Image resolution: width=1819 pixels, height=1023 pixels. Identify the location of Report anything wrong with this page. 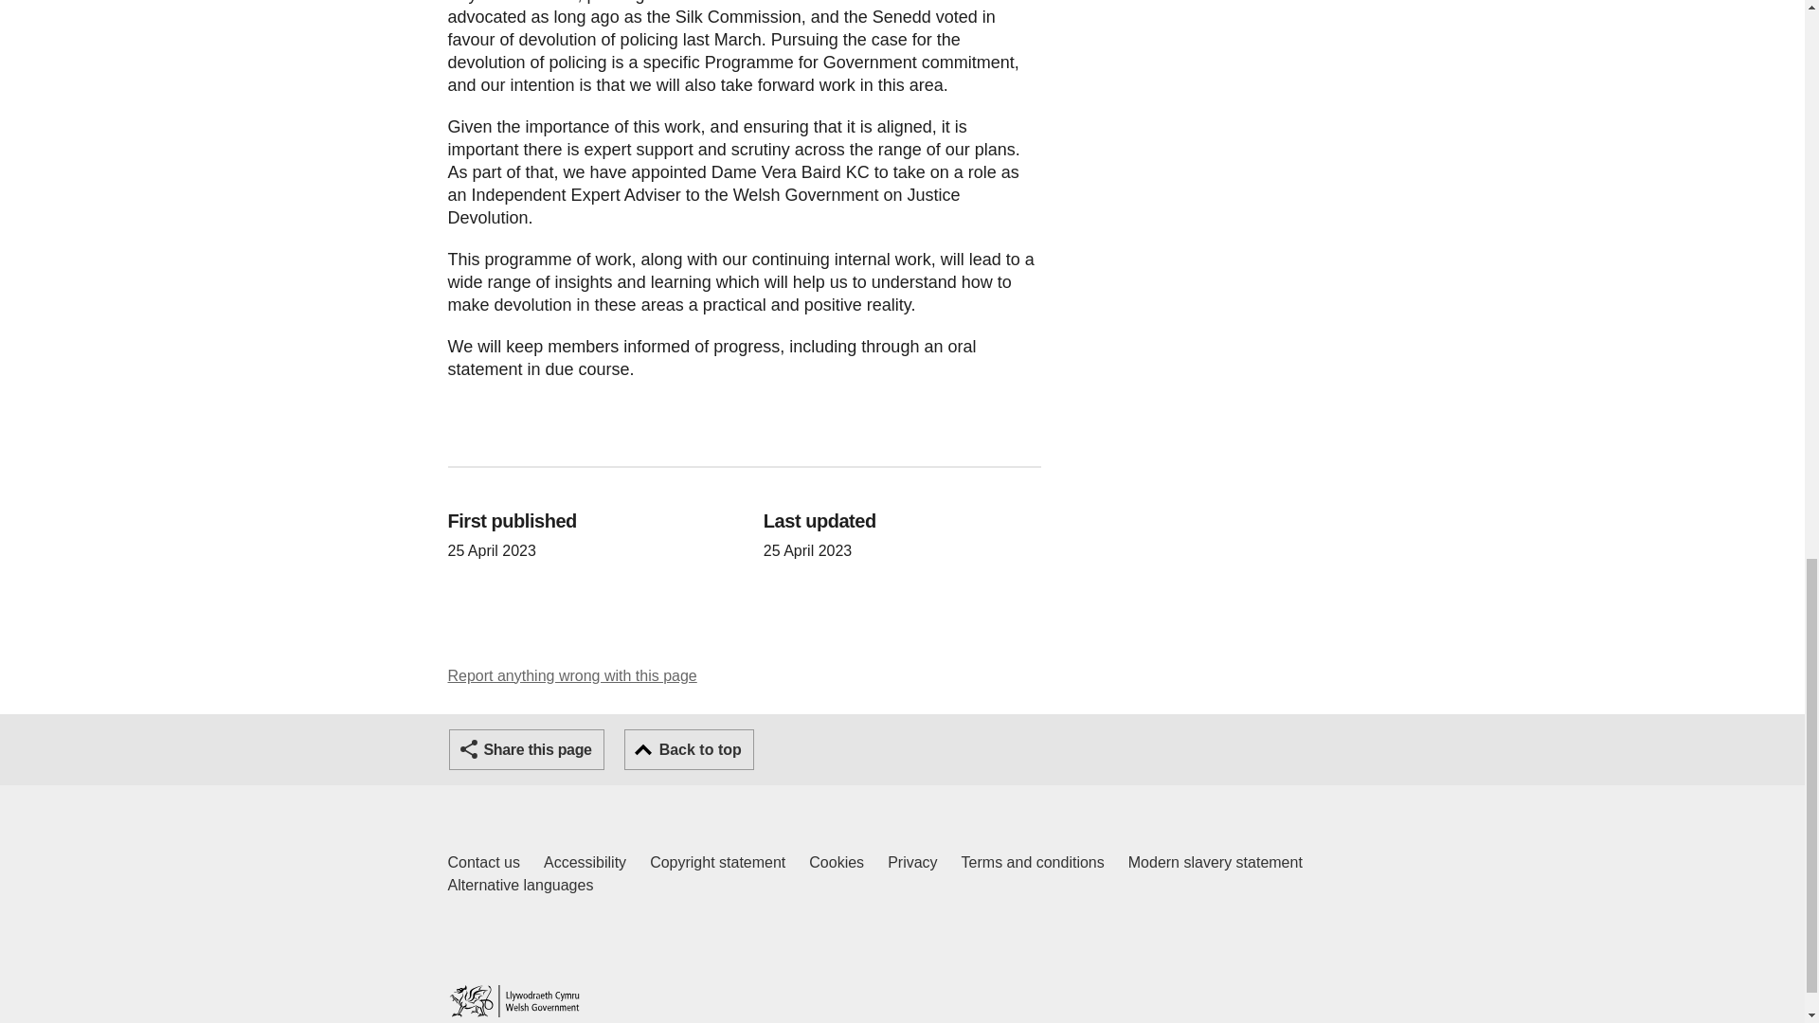
(572, 676).